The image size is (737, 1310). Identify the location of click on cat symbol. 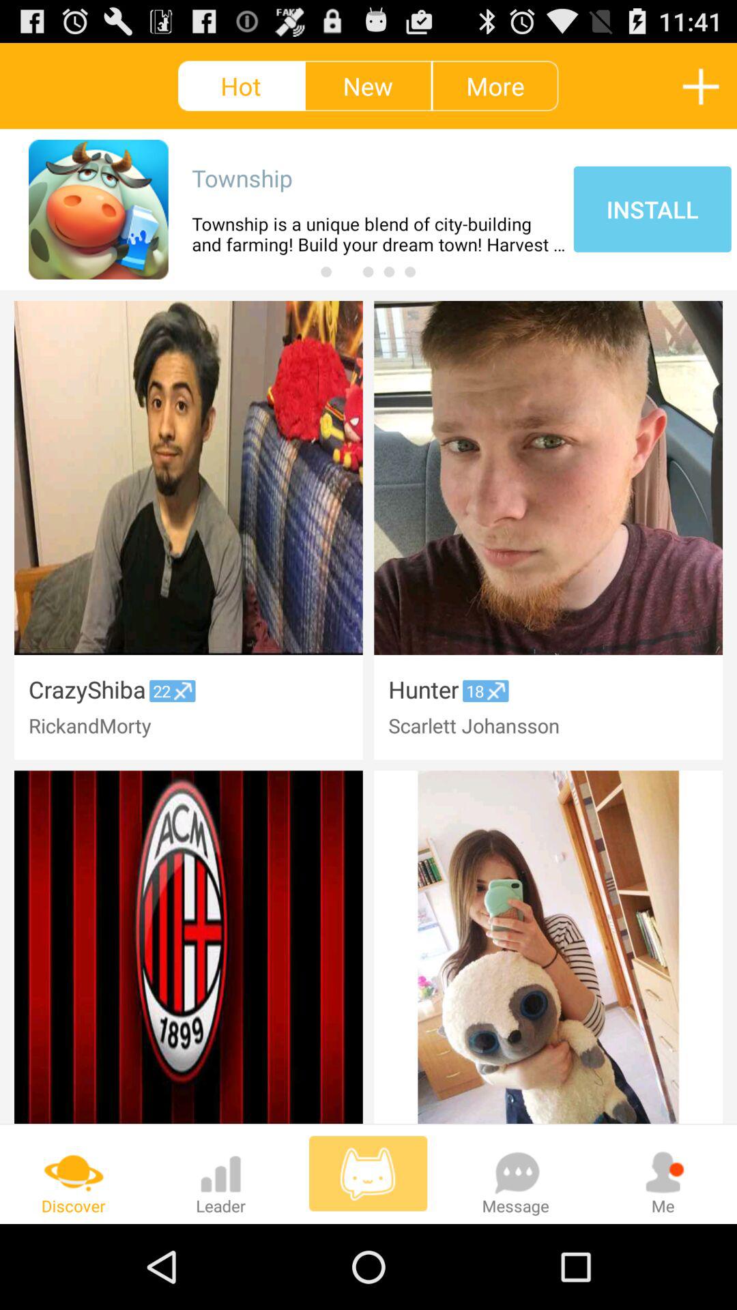
(368, 1173).